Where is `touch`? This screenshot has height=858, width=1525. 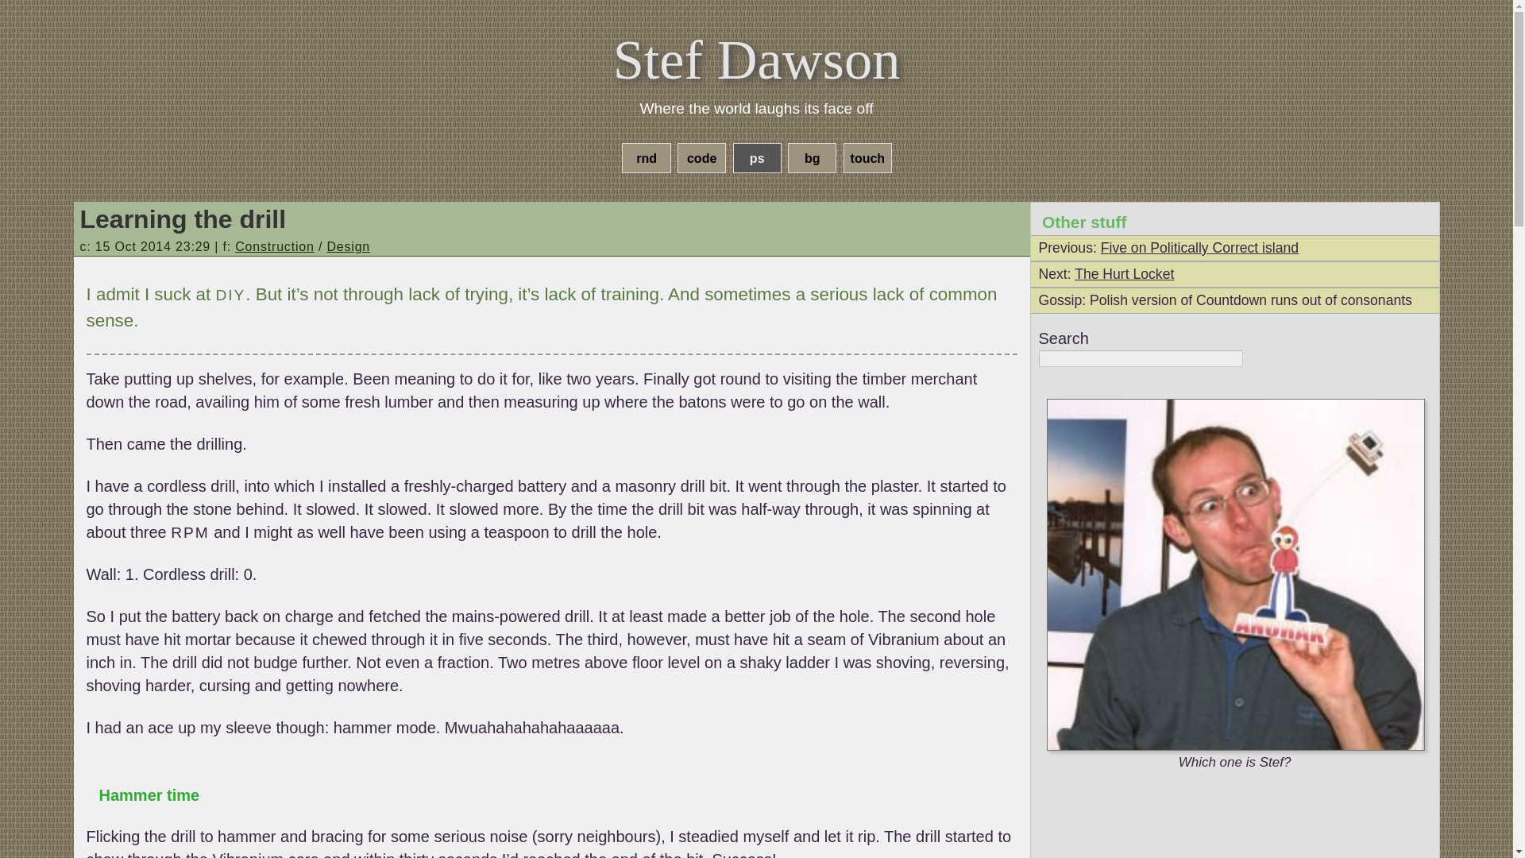
touch is located at coordinates (867, 157).